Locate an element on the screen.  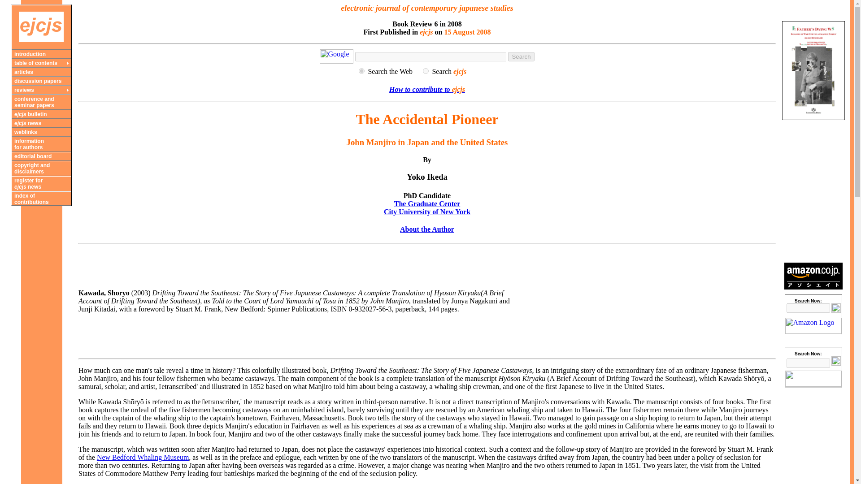
Go is located at coordinates (836, 308).